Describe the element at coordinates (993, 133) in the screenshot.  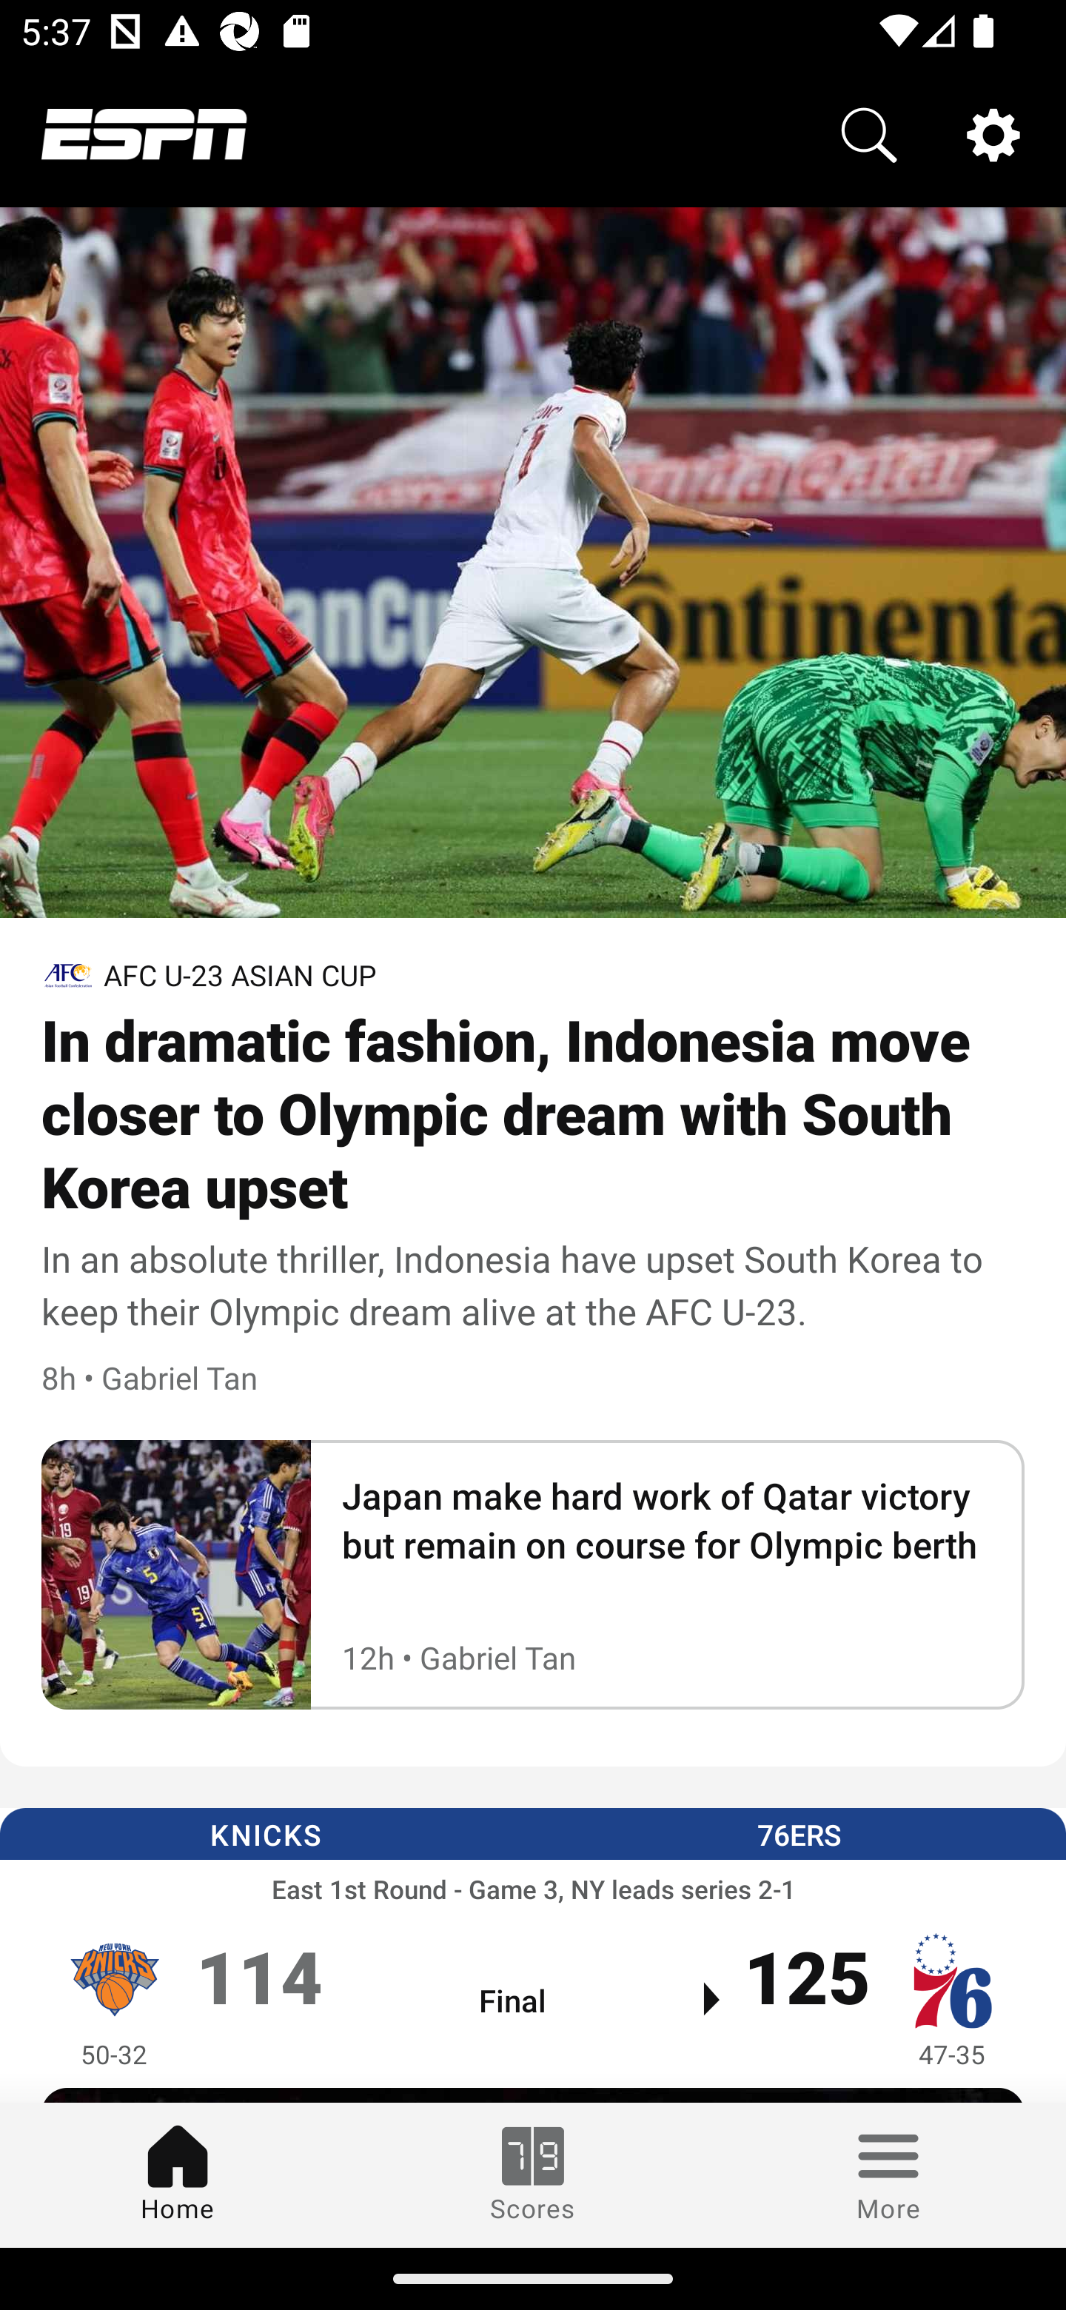
I see `Settings` at that location.